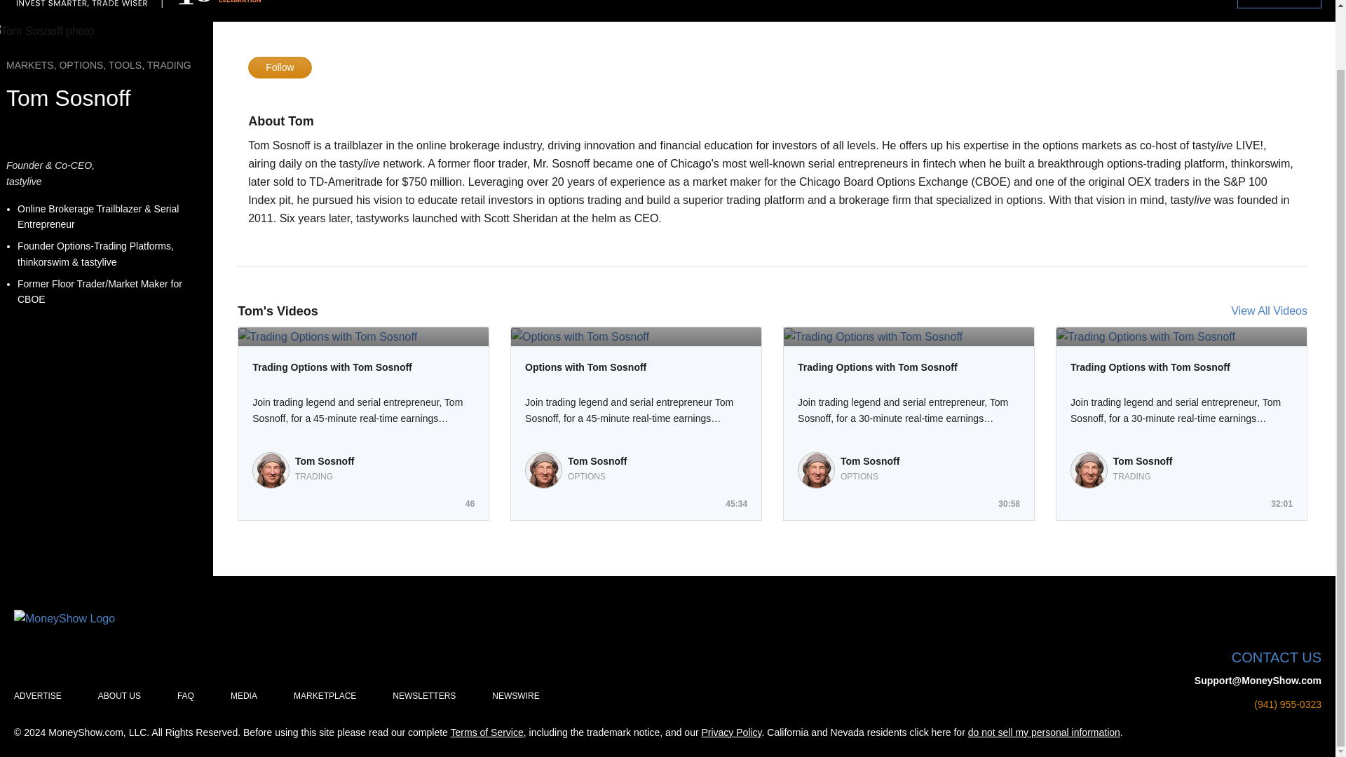  Describe the element at coordinates (1279, 4) in the screenshot. I see `Premium` at that location.